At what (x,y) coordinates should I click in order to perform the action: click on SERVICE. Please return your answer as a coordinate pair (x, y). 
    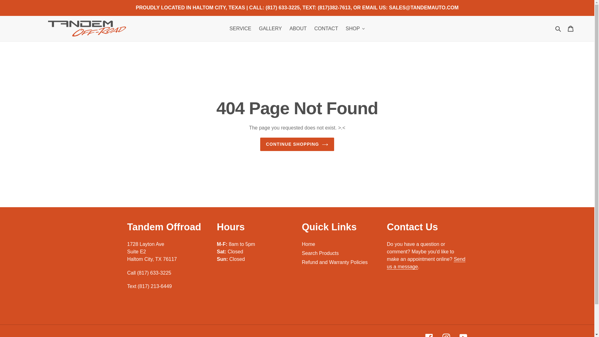
    Looking at the image, I should click on (240, 28).